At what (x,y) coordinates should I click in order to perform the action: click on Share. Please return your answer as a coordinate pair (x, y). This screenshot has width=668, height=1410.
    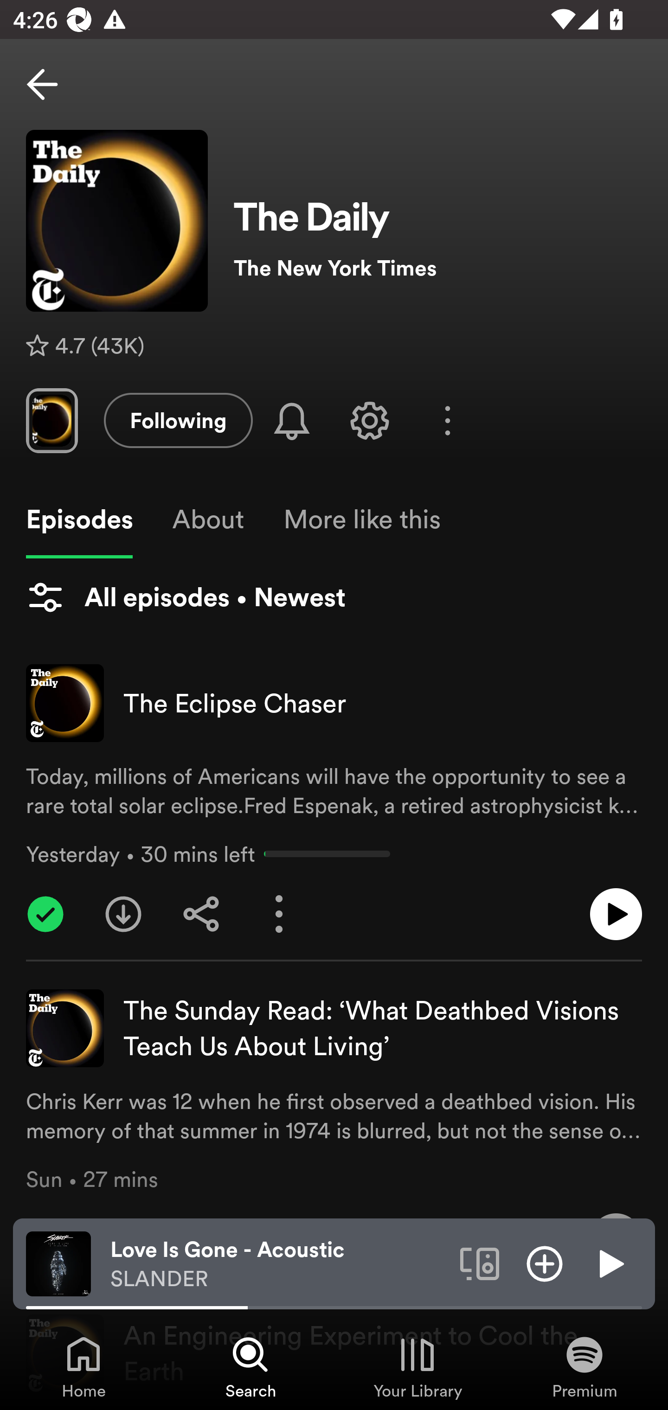
    Looking at the image, I should click on (201, 914).